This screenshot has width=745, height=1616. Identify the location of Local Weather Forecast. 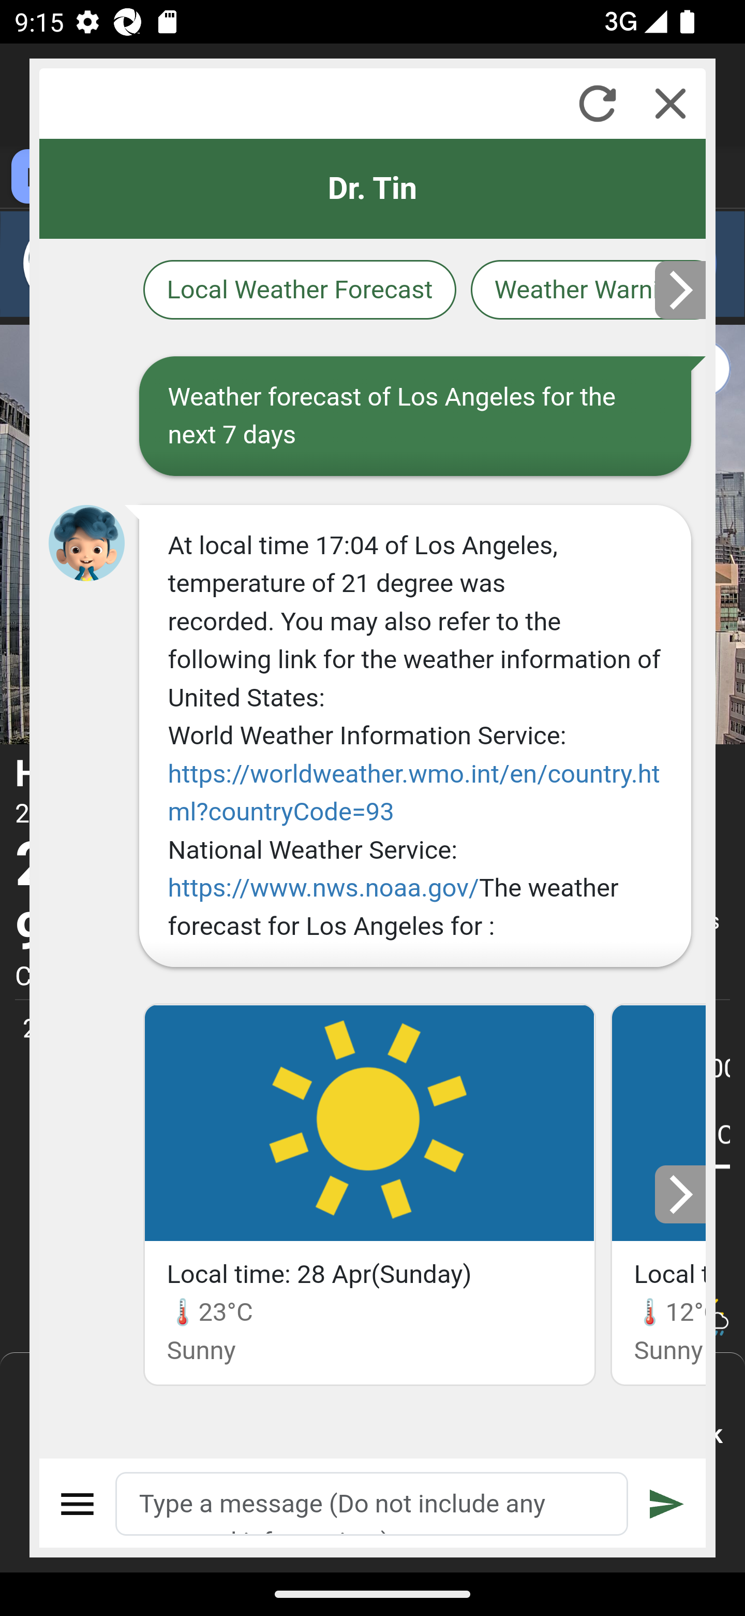
(300, 290).